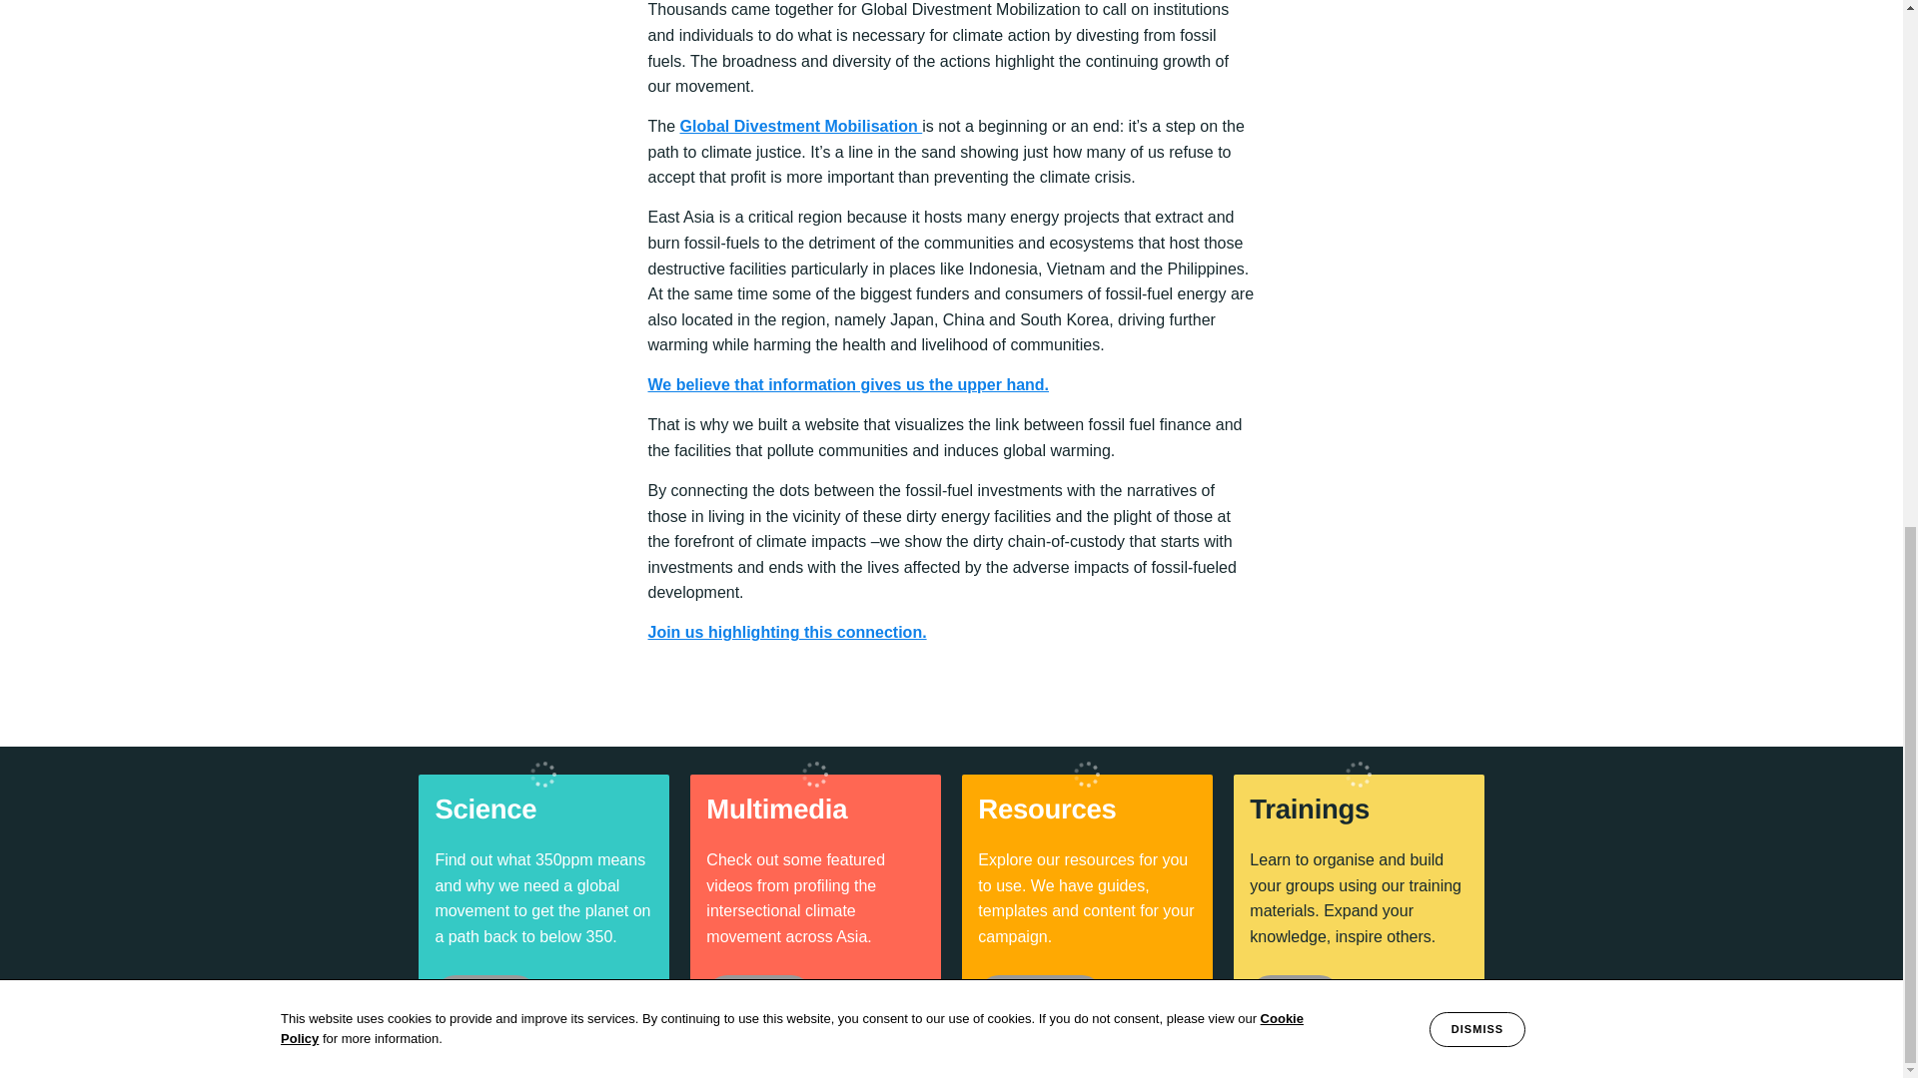 This screenshot has height=1078, width=1918. What do you see at coordinates (848, 384) in the screenshot?
I see `We believe that information gives us the upper hand.` at bounding box center [848, 384].